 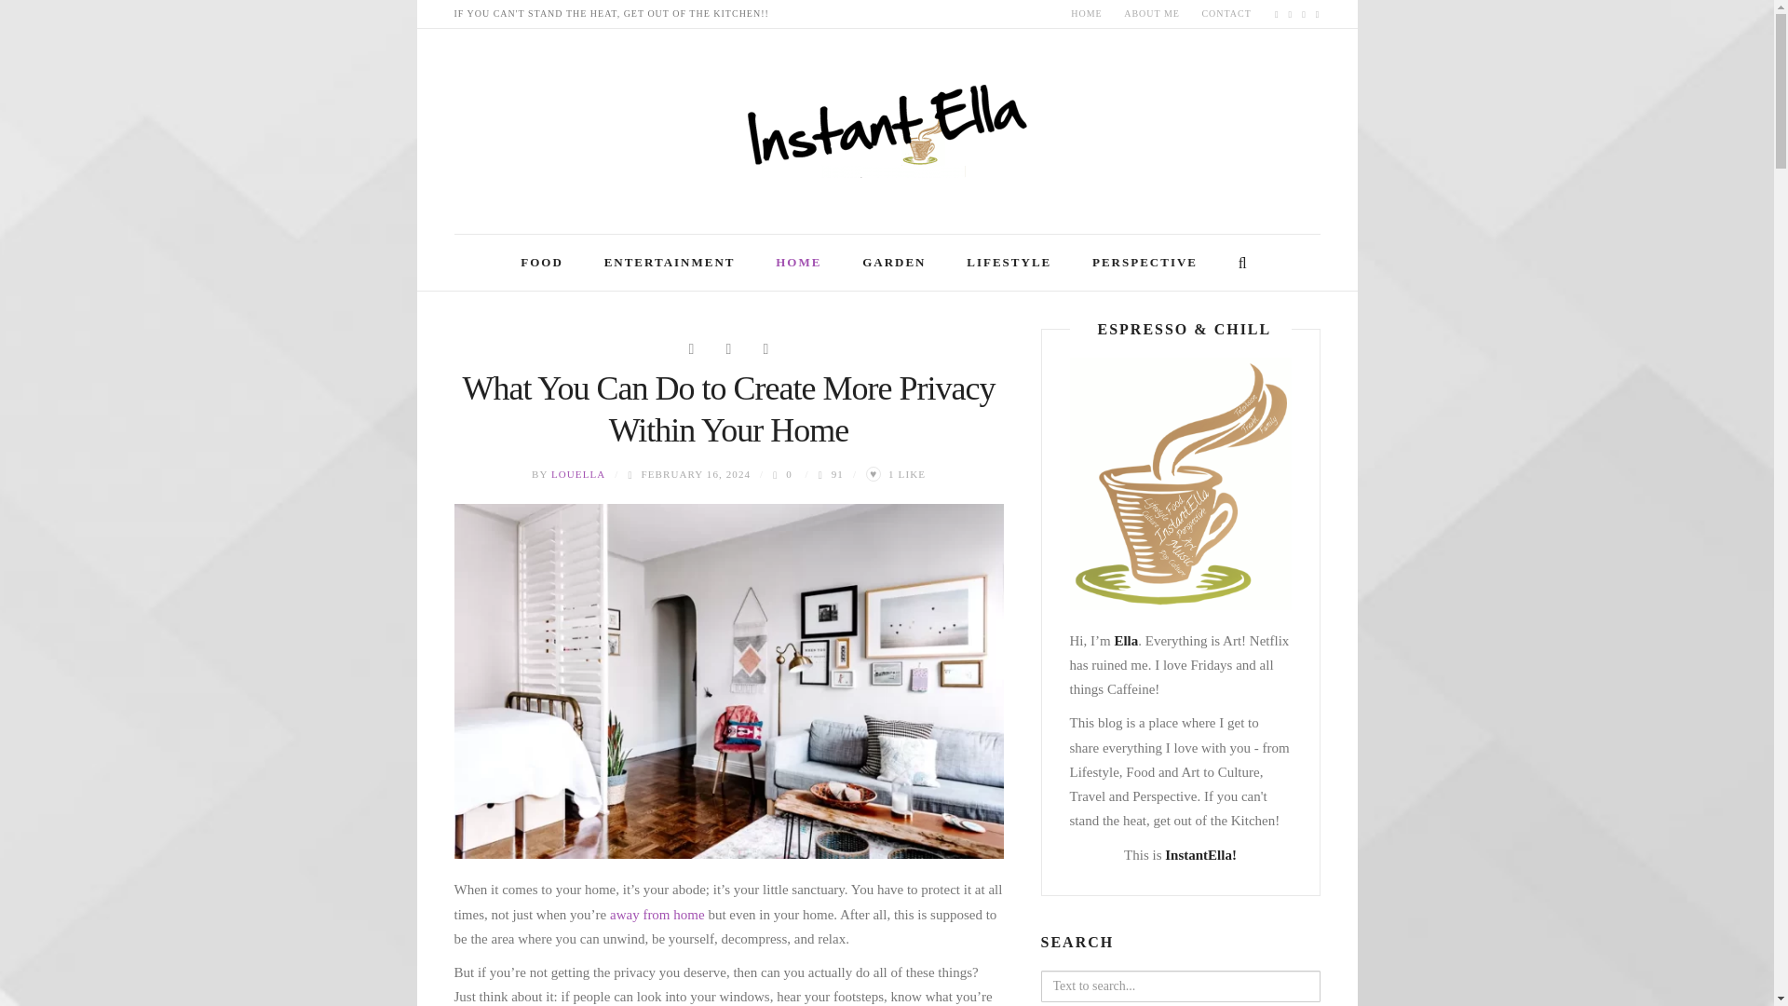 What do you see at coordinates (1086, 14) in the screenshot?
I see `HOME` at bounding box center [1086, 14].